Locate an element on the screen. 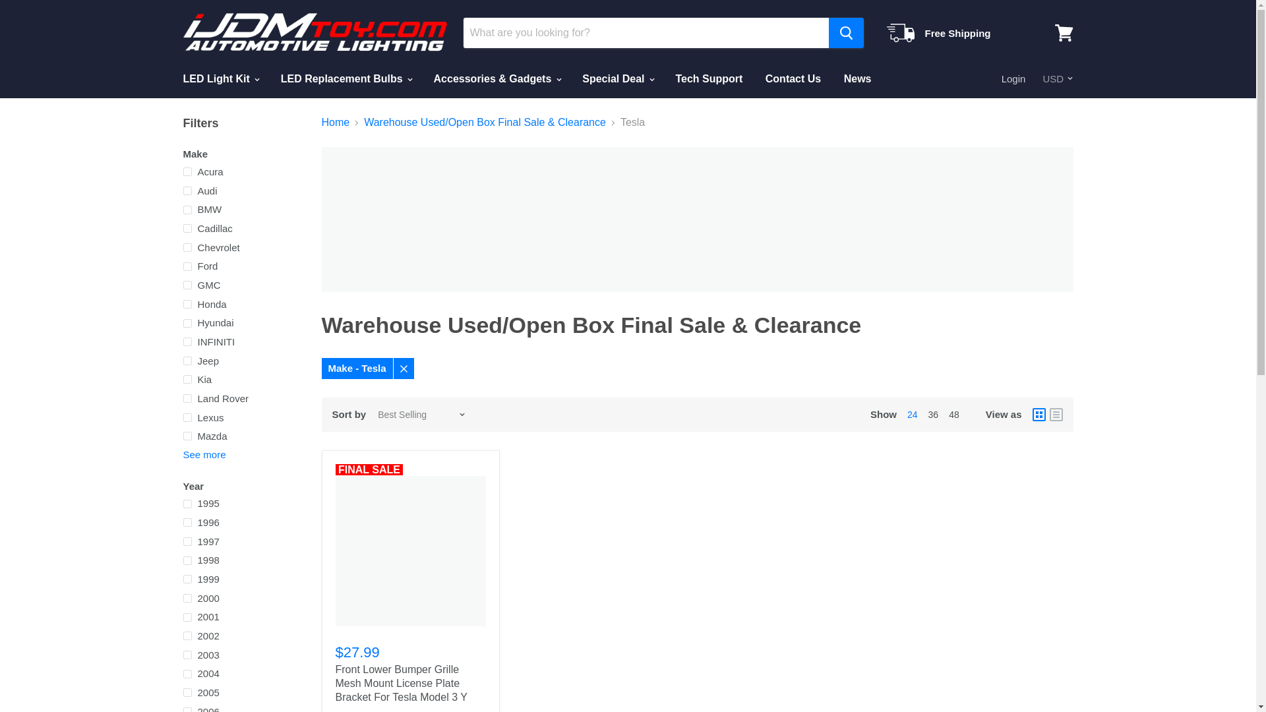 The width and height of the screenshot is (1266, 712). LED Replacement Bulbs is located at coordinates (346, 79).